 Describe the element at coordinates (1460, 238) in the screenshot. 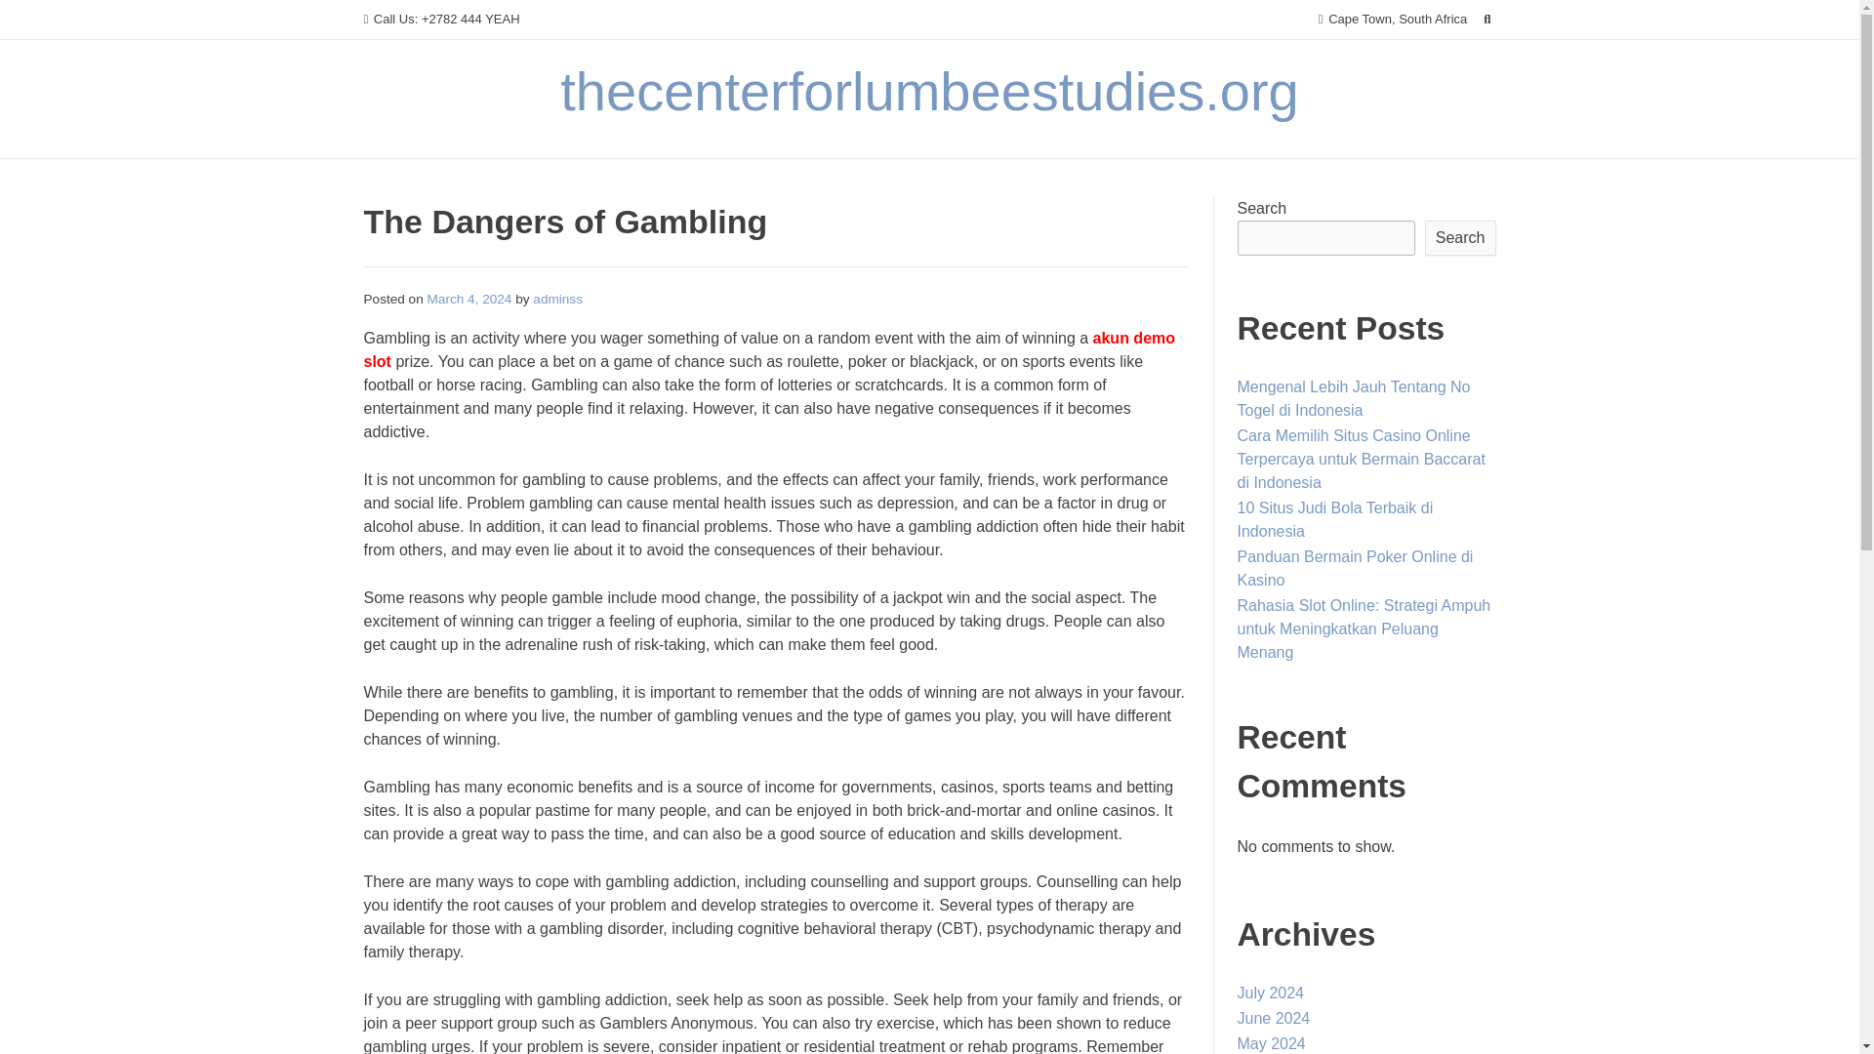

I see `Search` at that location.